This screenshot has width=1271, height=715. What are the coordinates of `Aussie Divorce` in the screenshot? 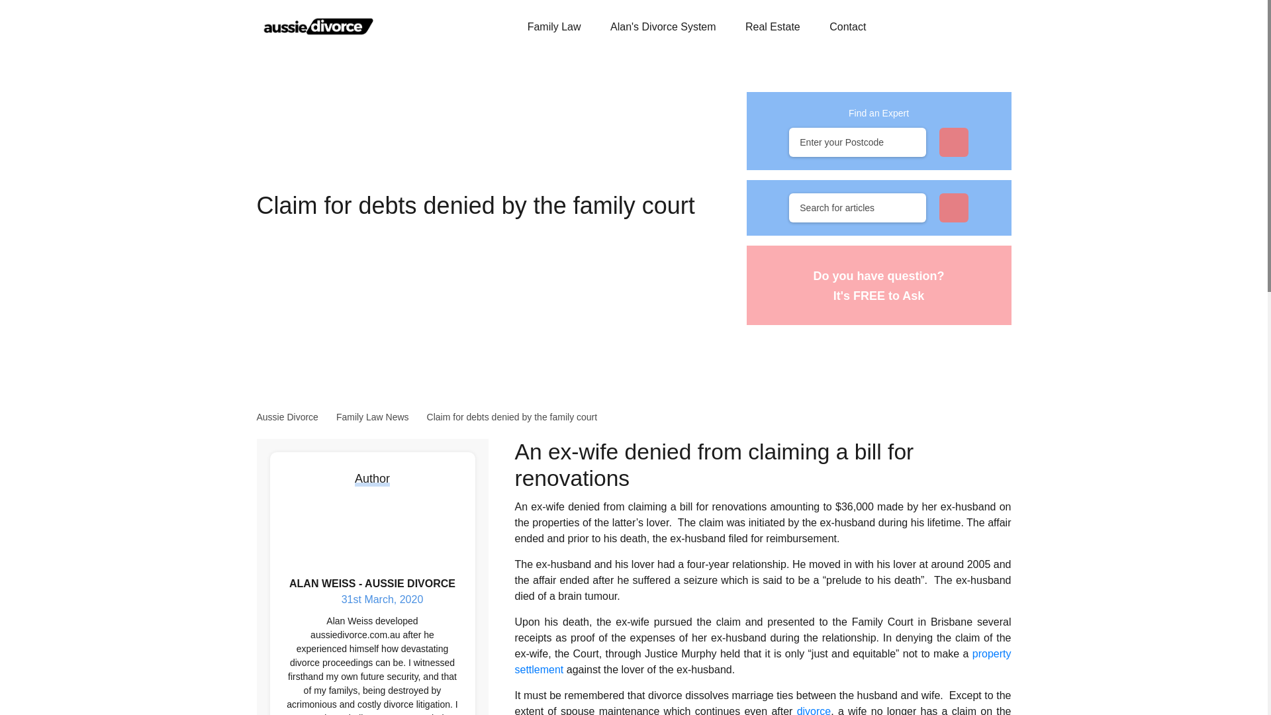 It's located at (319, 25).